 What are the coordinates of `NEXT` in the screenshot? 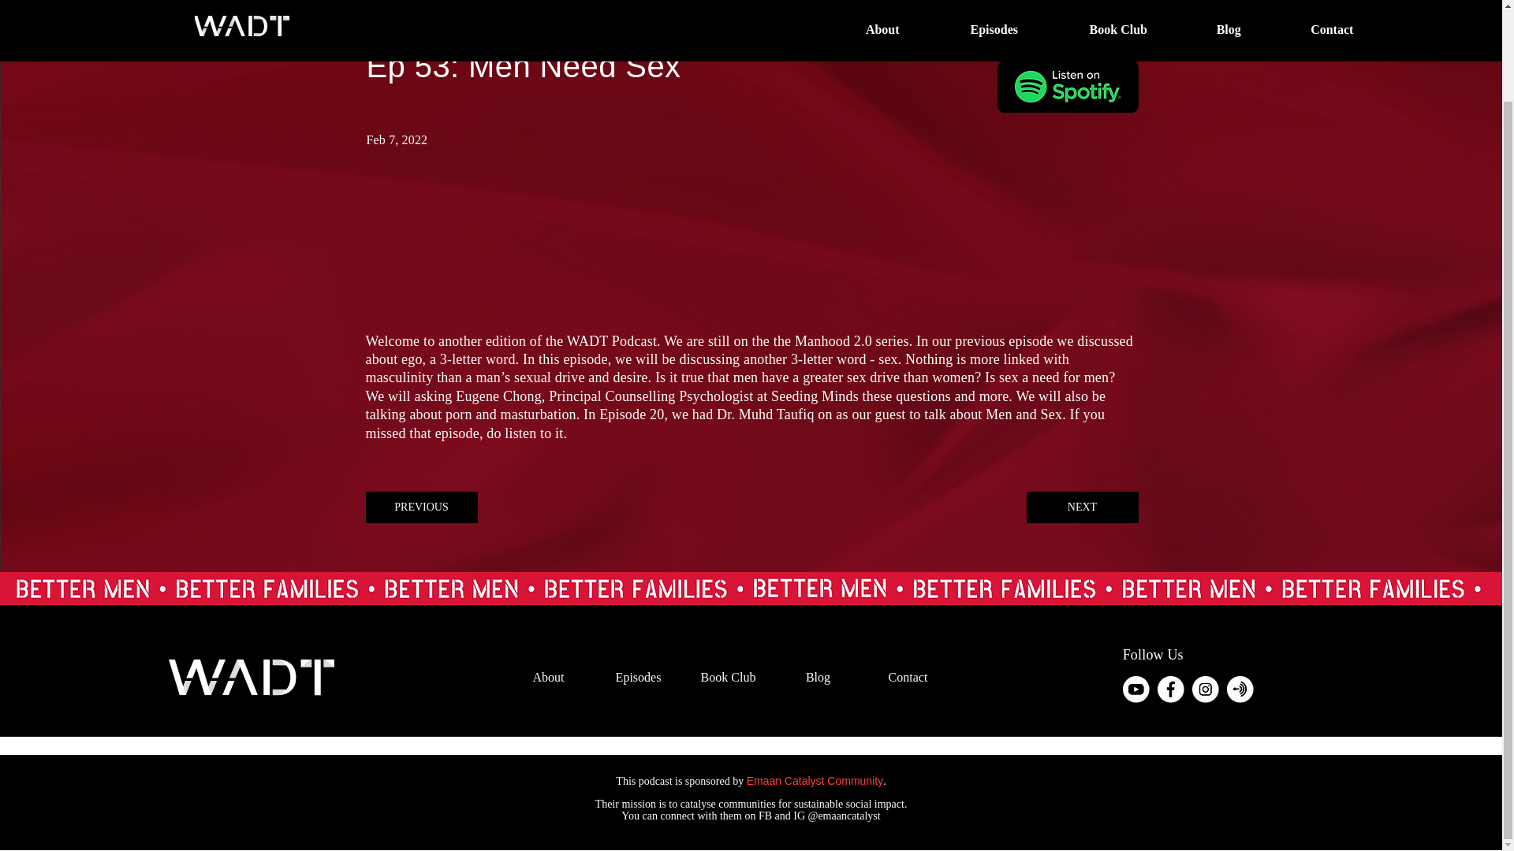 It's located at (1082, 507).